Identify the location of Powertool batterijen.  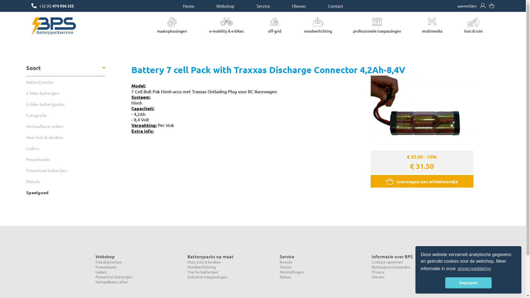
(114, 277).